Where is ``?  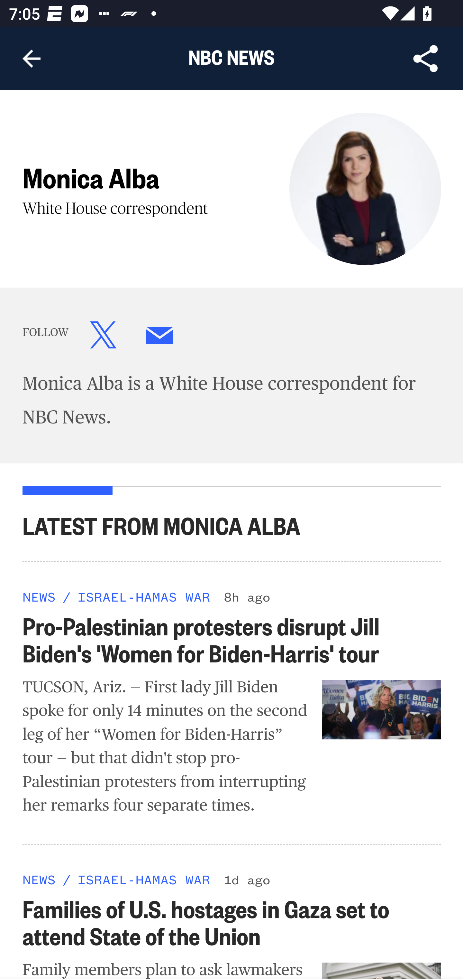  is located at coordinates (104, 337).